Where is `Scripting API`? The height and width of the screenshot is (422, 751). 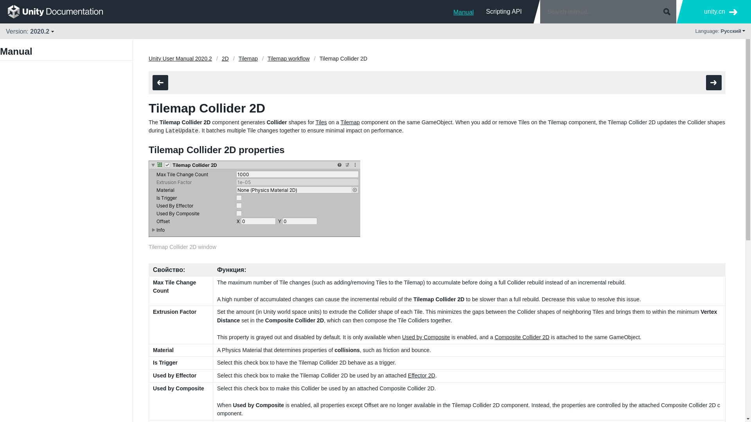
Scripting API is located at coordinates (504, 11).